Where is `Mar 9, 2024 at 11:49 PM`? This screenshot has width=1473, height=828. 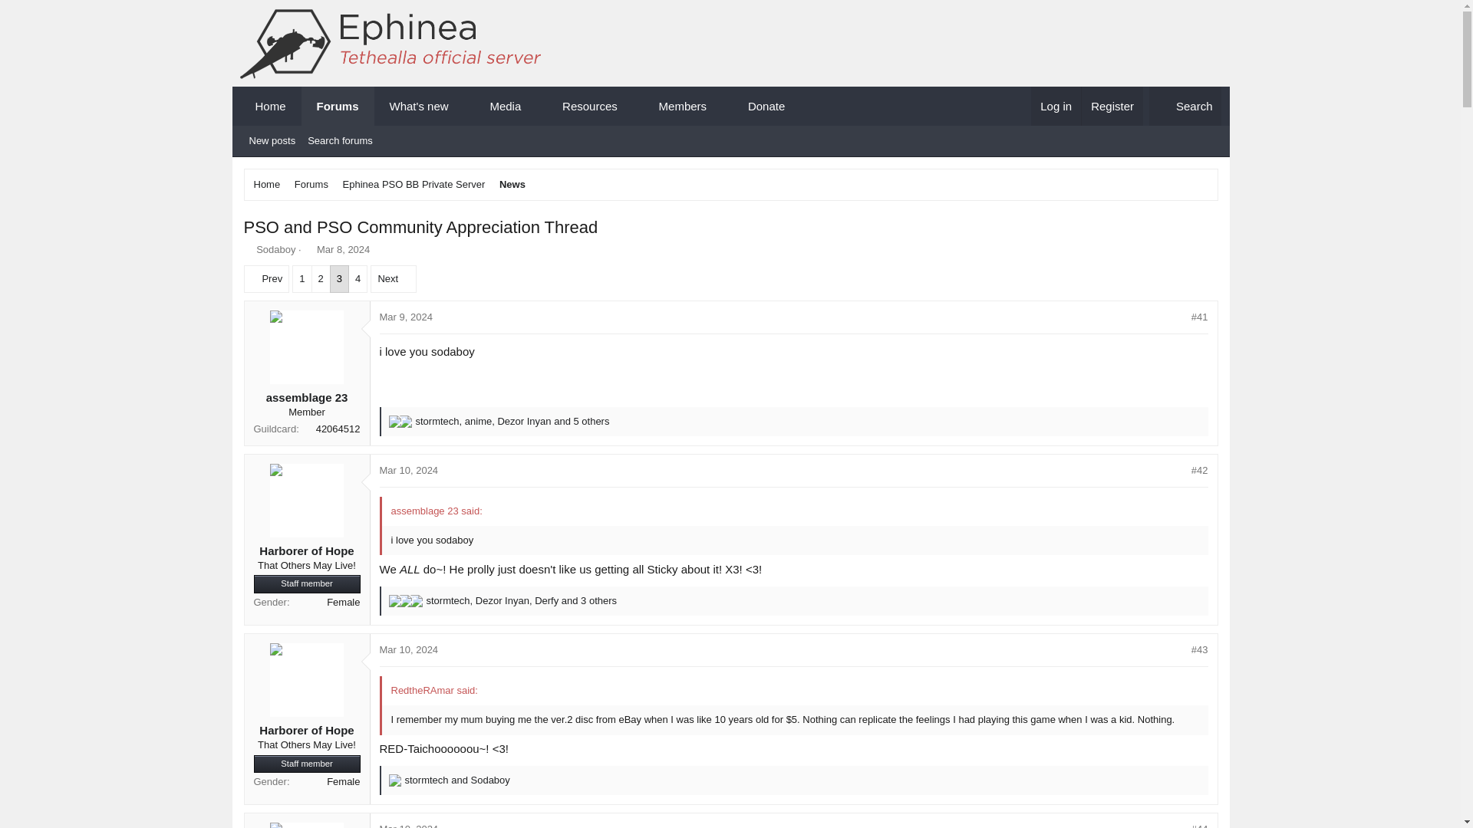 Mar 9, 2024 at 11:49 PM is located at coordinates (405, 317).